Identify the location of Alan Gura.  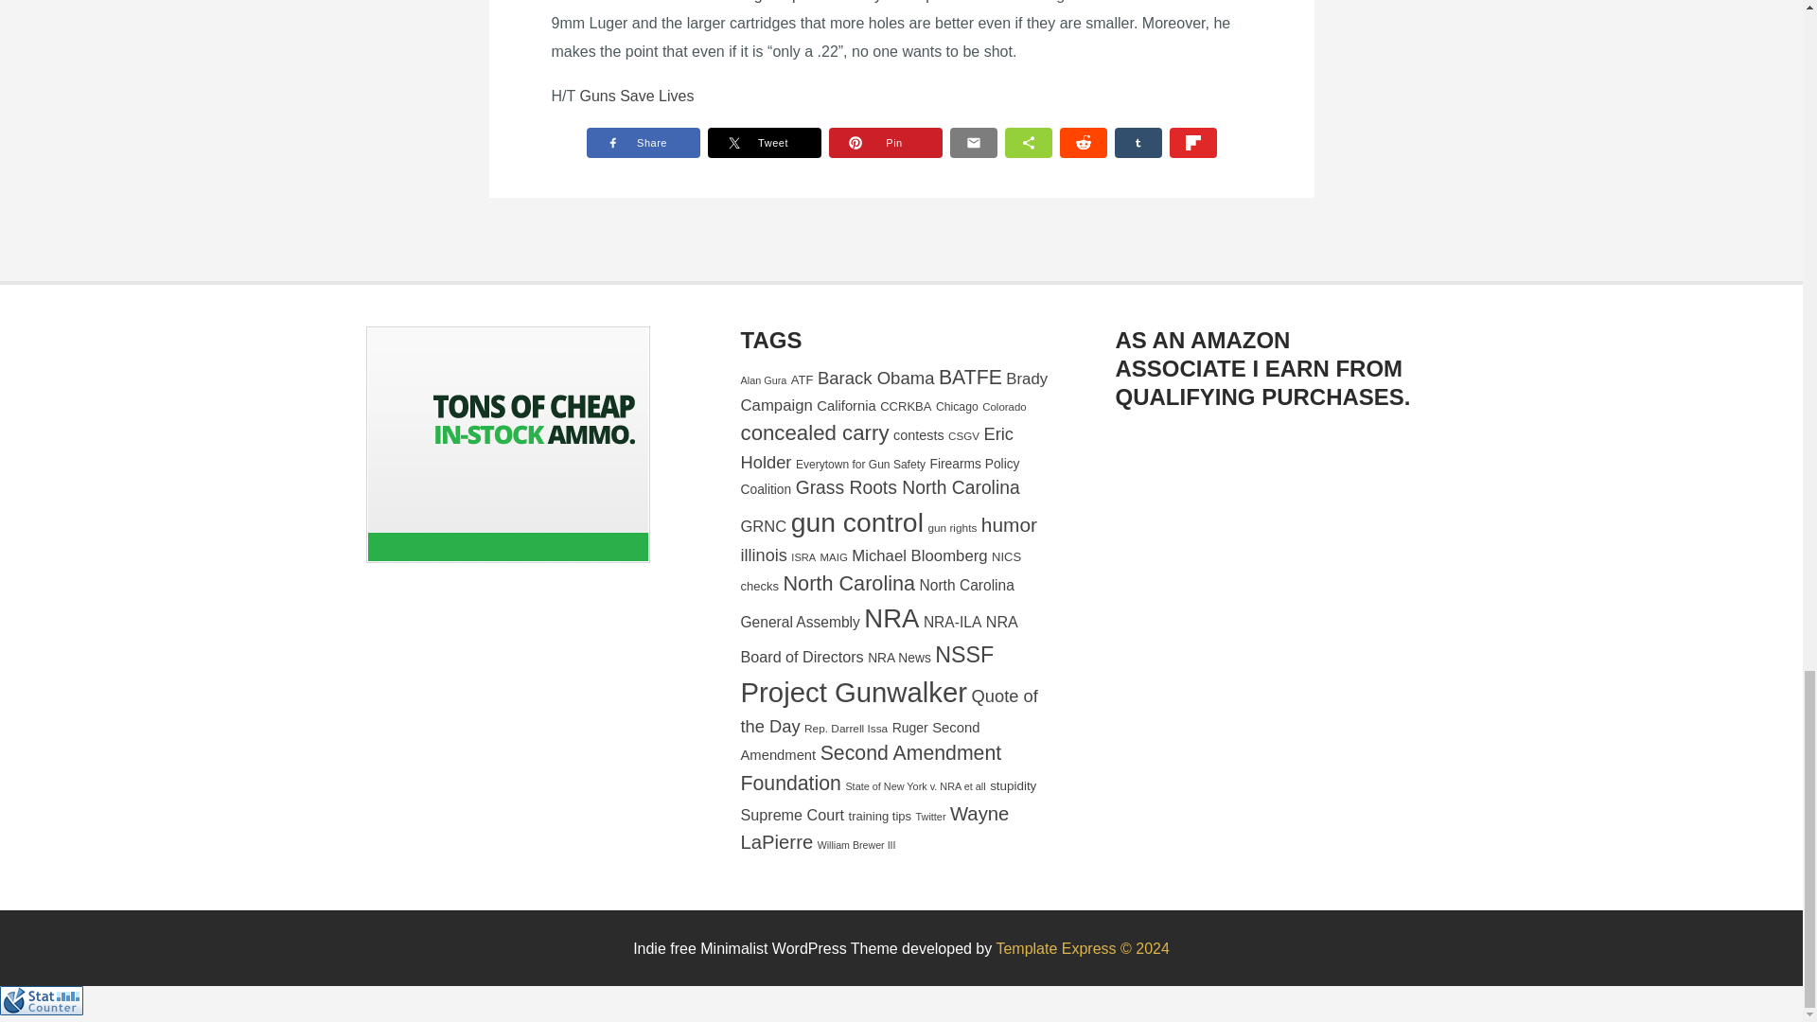
(763, 380).